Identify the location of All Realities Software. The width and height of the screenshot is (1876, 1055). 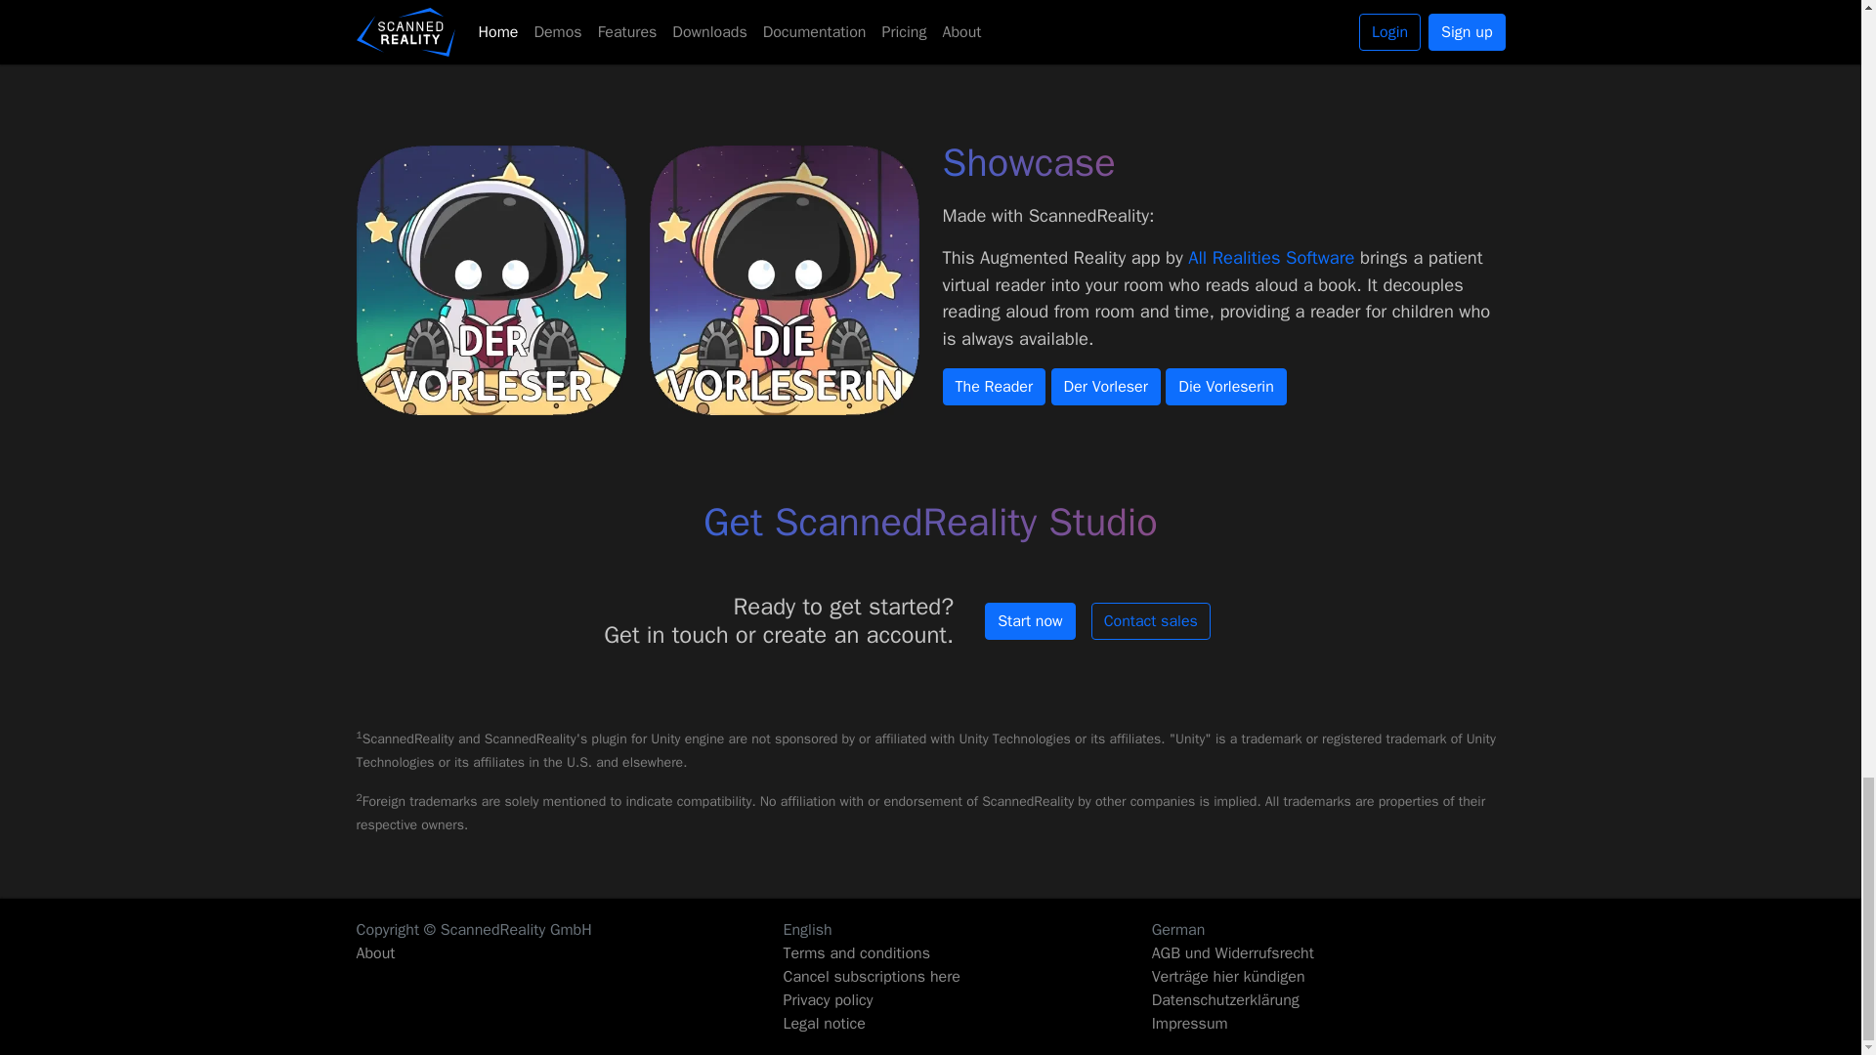
(1270, 257).